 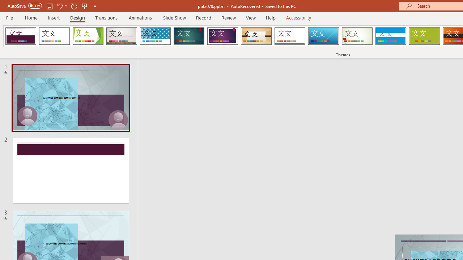 What do you see at coordinates (74, 6) in the screenshot?
I see `Redo` at bounding box center [74, 6].